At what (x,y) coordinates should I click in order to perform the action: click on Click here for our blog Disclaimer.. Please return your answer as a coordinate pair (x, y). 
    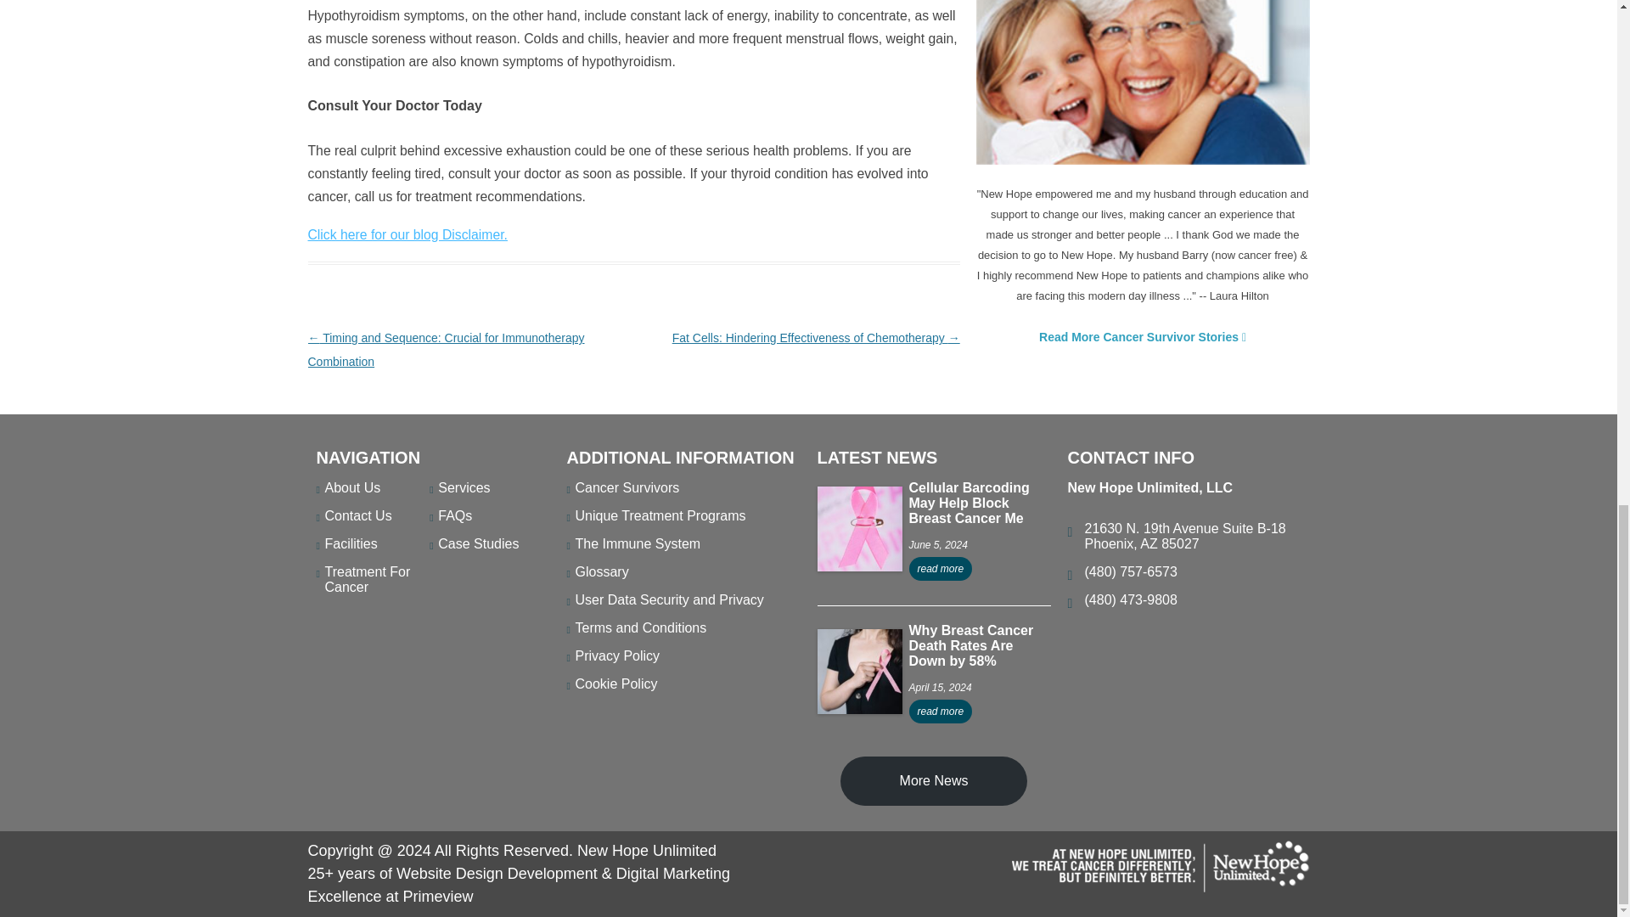
    Looking at the image, I should click on (407, 234).